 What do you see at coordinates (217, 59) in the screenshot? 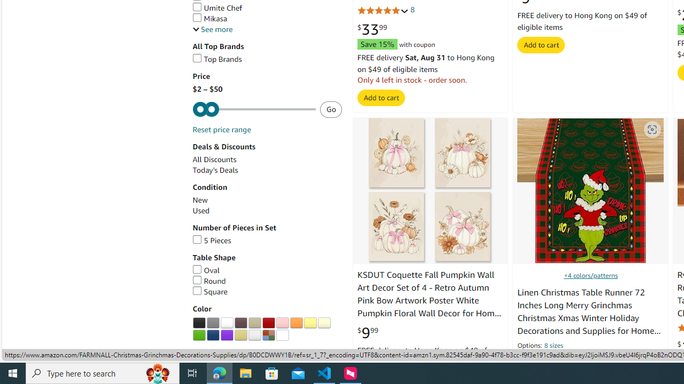
I see `Top Brands` at bounding box center [217, 59].